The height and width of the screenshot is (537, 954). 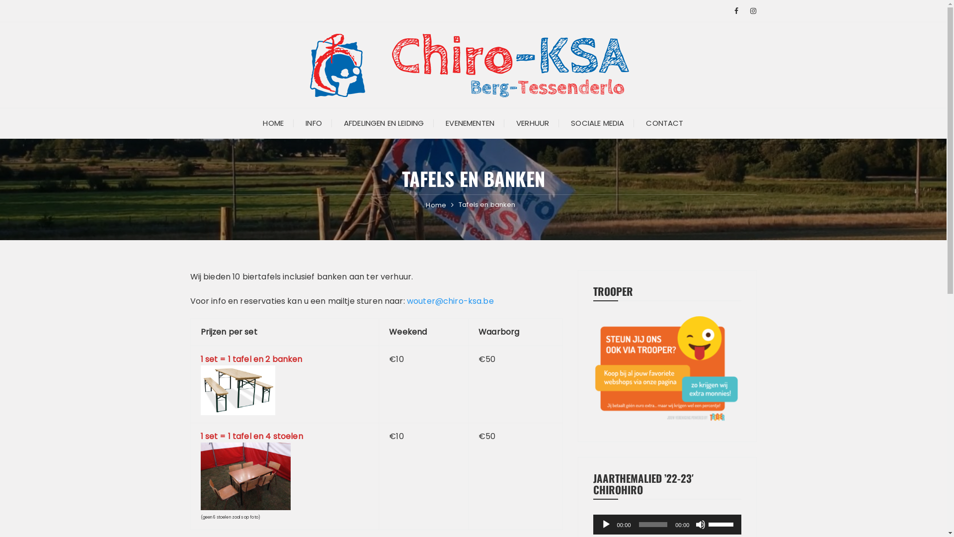 What do you see at coordinates (665, 123) in the screenshot?
I see `CONTACT` at bounding box center [665, 123].